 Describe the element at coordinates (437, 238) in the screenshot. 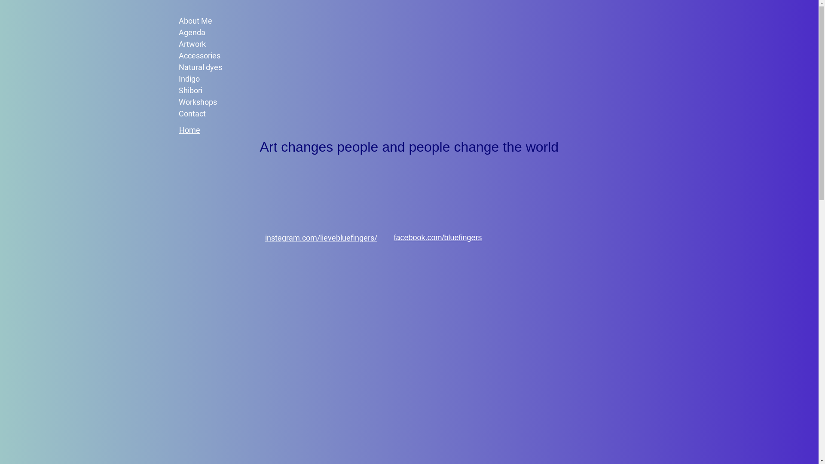

I see `facebook.com/bluefingers` at that location.